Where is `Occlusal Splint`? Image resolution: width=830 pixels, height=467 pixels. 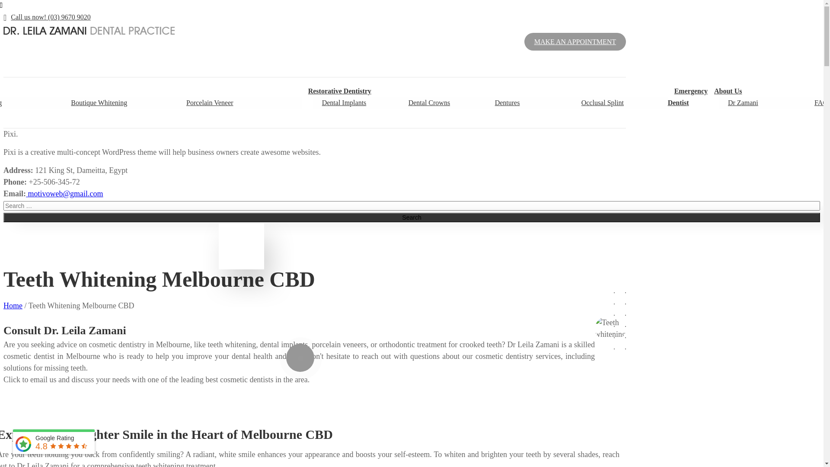 Occlusal Splint is located at coordinates (603, 103).